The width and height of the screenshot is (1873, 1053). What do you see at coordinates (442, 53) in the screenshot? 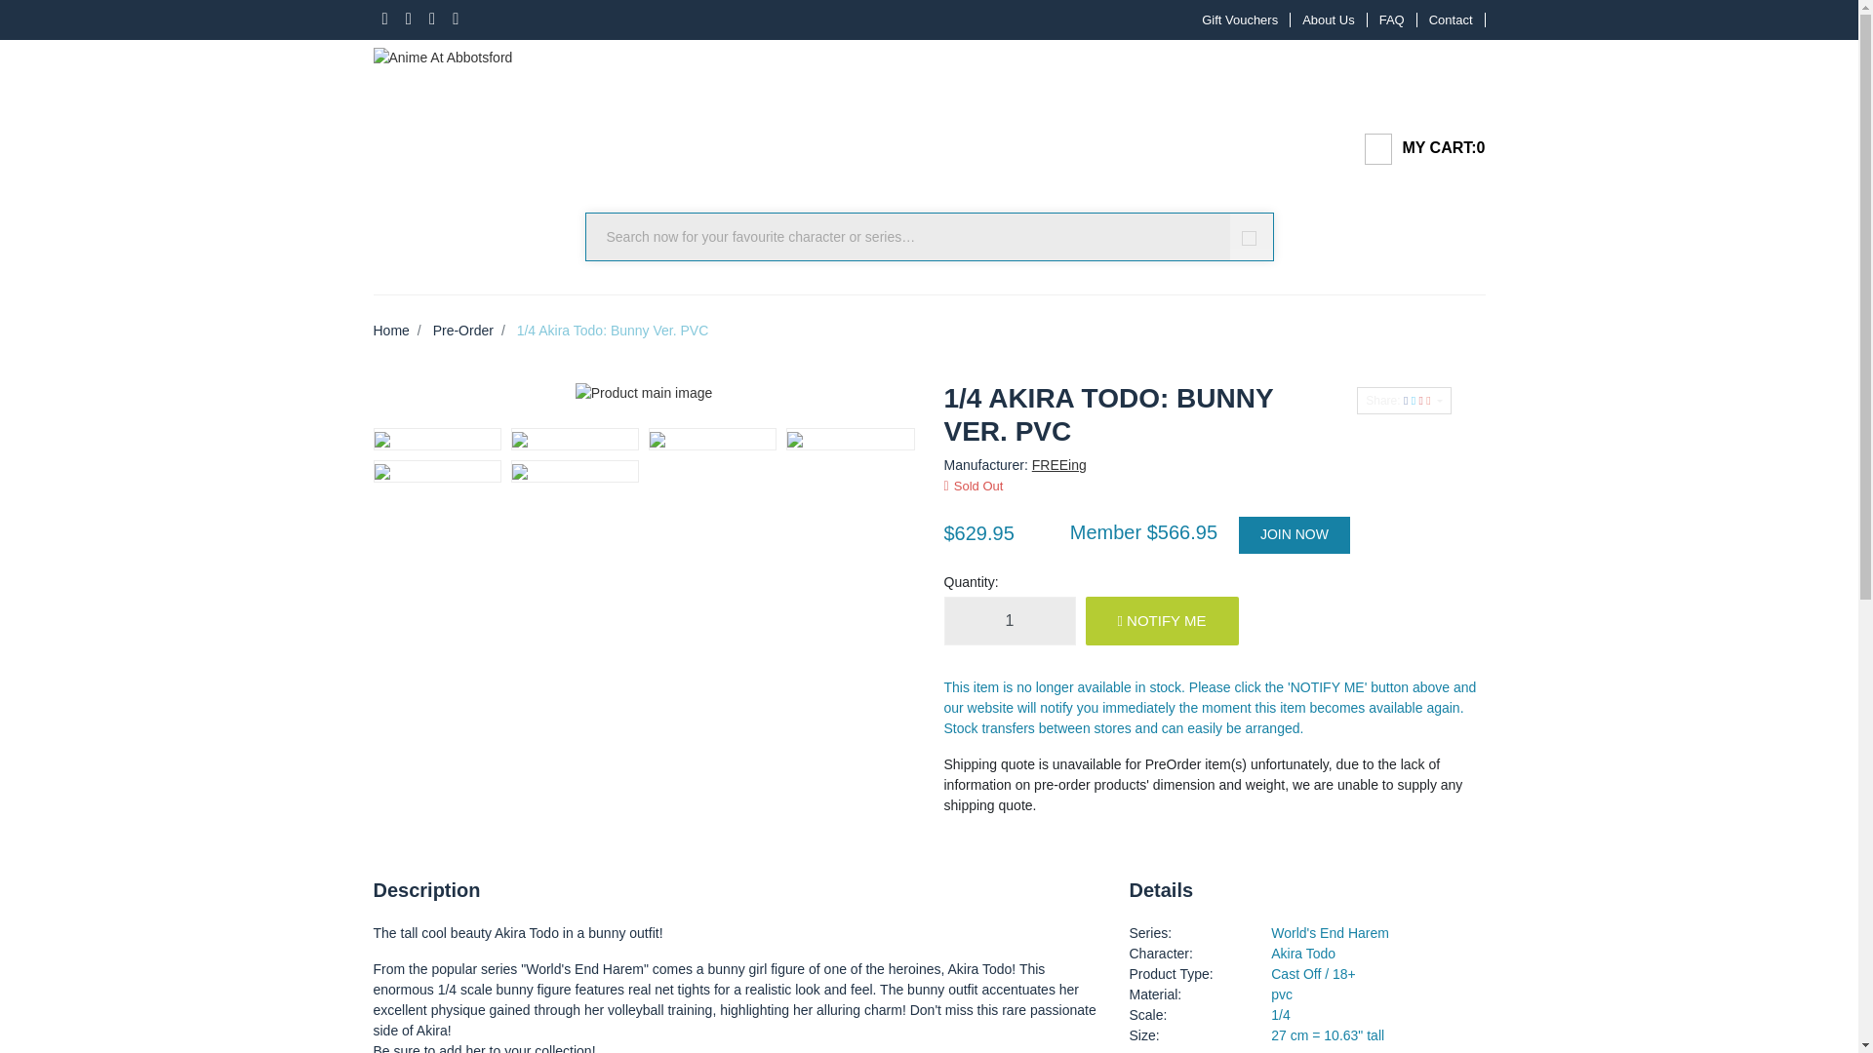
I see `Anime At Abbotsford` at bounding box center [442, 53].